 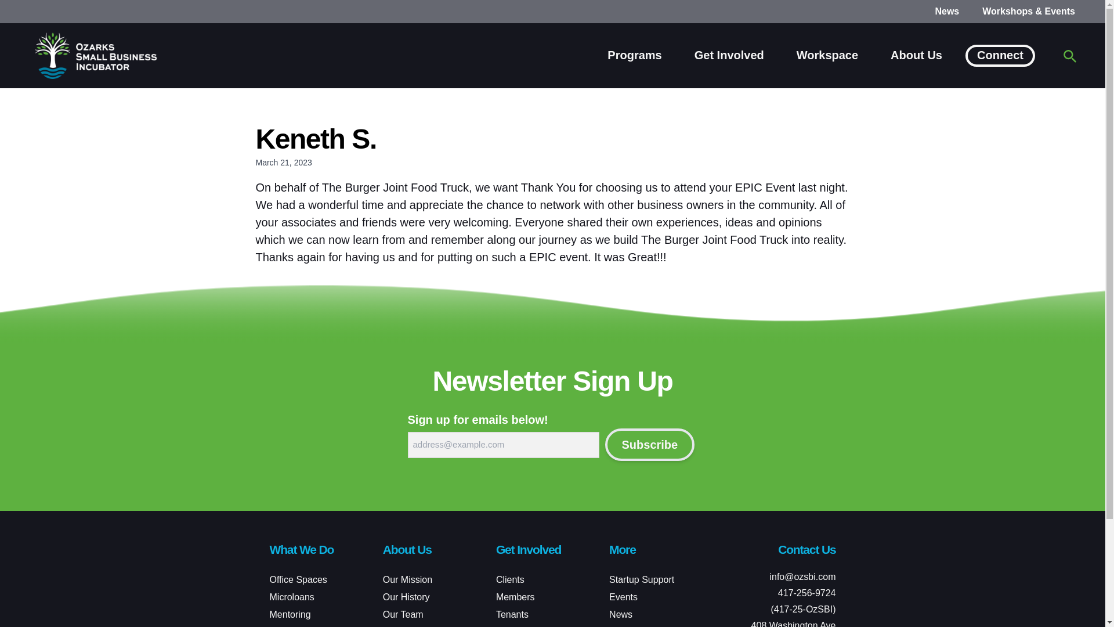 I want to click on Programs, so click(x=634, y=55).